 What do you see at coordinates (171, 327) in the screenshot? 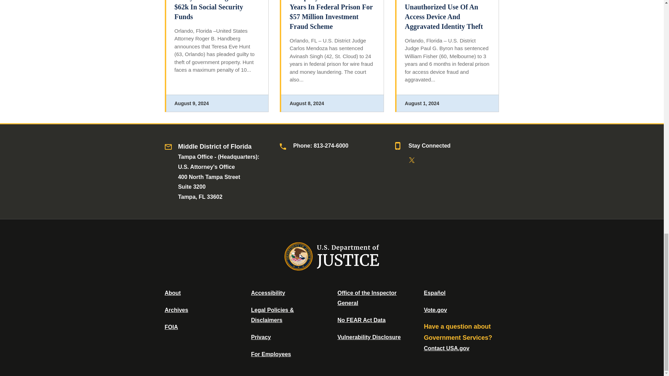
I see `Office of Information Policy` at bounding box center [171, 327].